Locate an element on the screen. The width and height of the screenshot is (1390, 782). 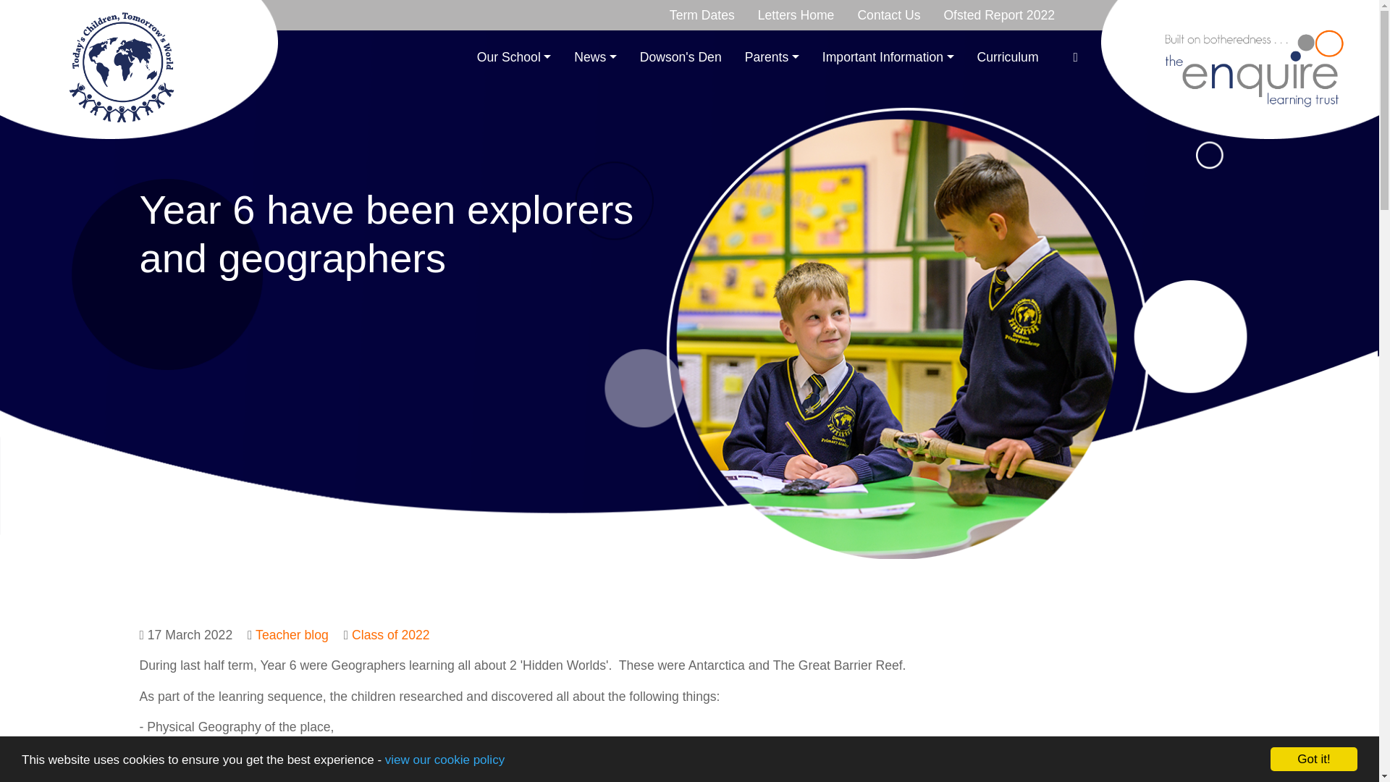
Letters Home is located at coordinates (796, 15).